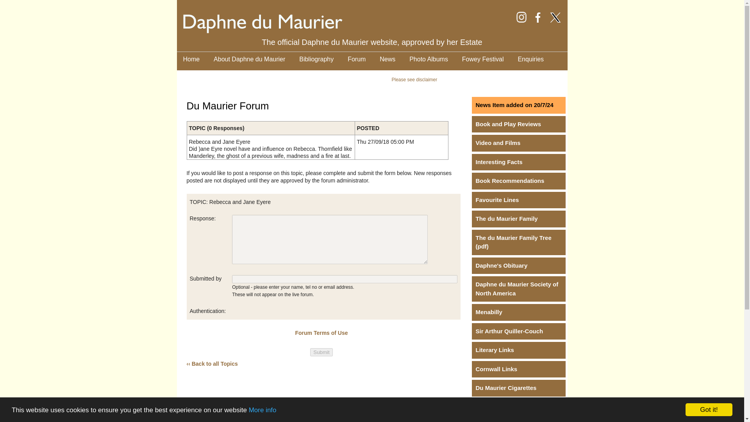 This screenshot has height=422, width=750. Describe the element at coordinates (518, 312) in the screenshot. I see `Menabilly` at that location.